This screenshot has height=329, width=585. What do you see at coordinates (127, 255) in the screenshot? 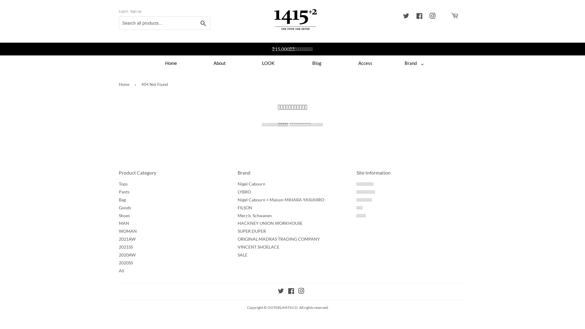
I see `2020AW` at bounding box center [127, 255].